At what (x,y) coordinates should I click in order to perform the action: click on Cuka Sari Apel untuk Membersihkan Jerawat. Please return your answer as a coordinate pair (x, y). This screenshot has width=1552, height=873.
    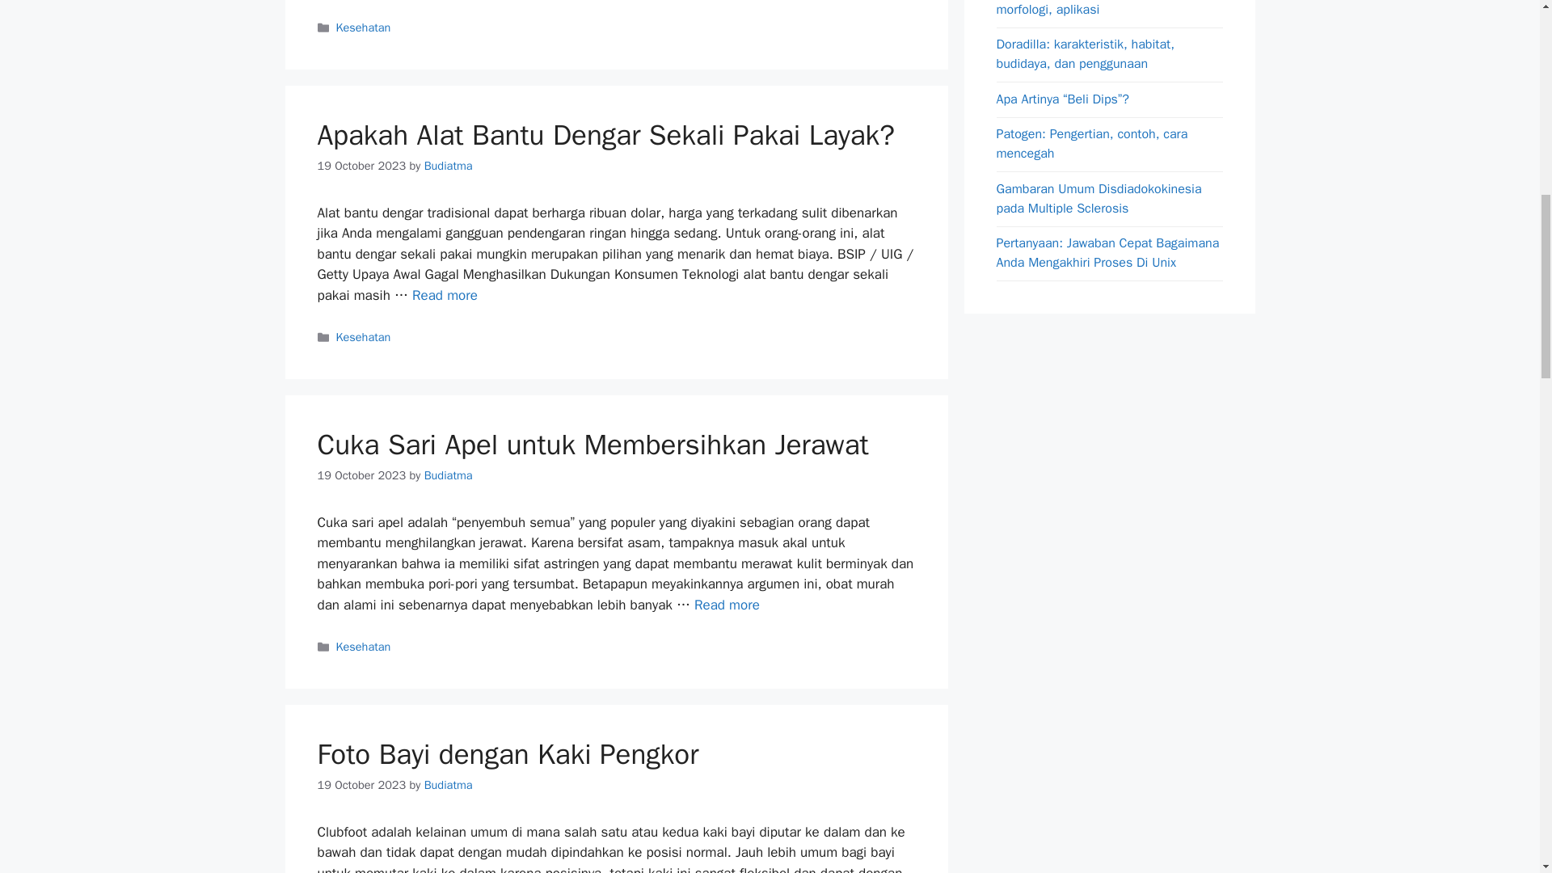
    Looking at the image, I should click on (727, 605).